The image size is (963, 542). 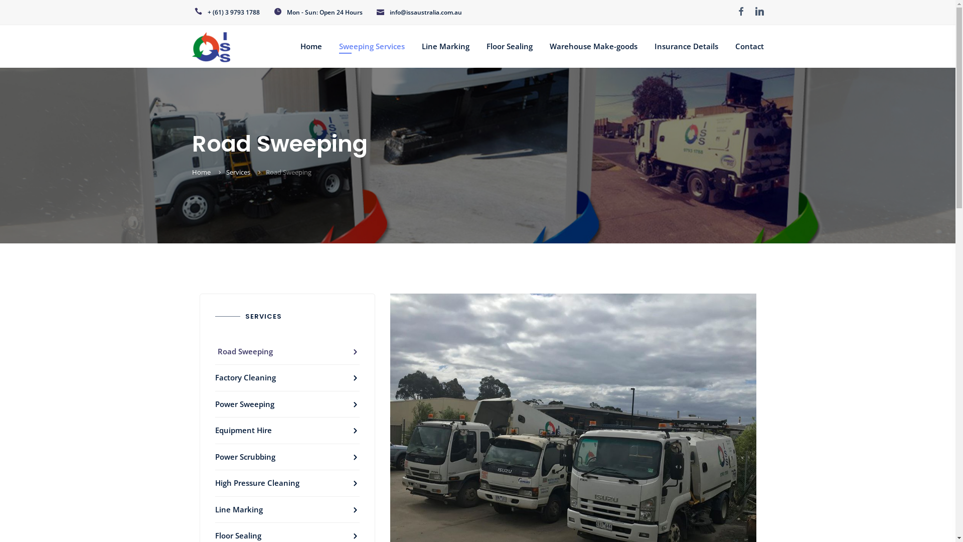 What do you see at coordinates (287, 378) in the screenshot?
I see `Factory Cleaning` at bounding box center [287, 378].